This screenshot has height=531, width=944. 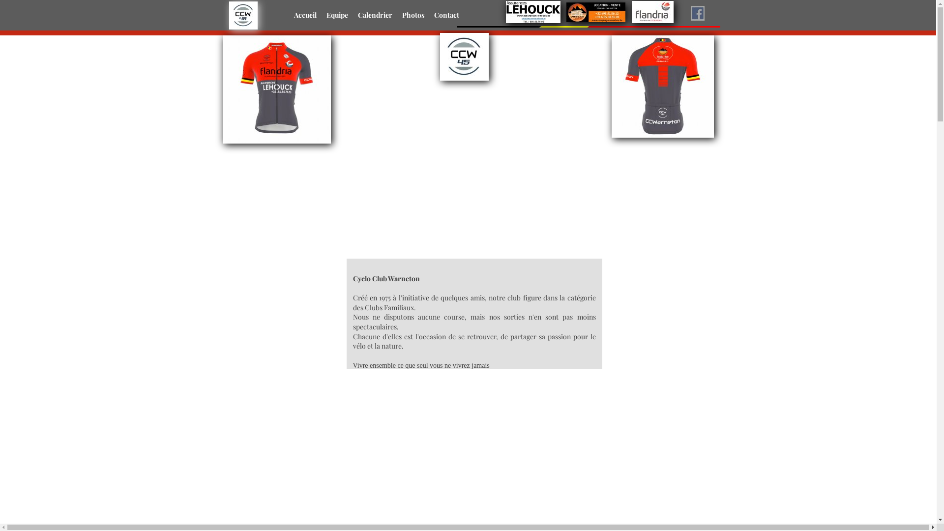 I want to click on Cyclo Club Warneton - Equipement, so click(x=663, y=87).